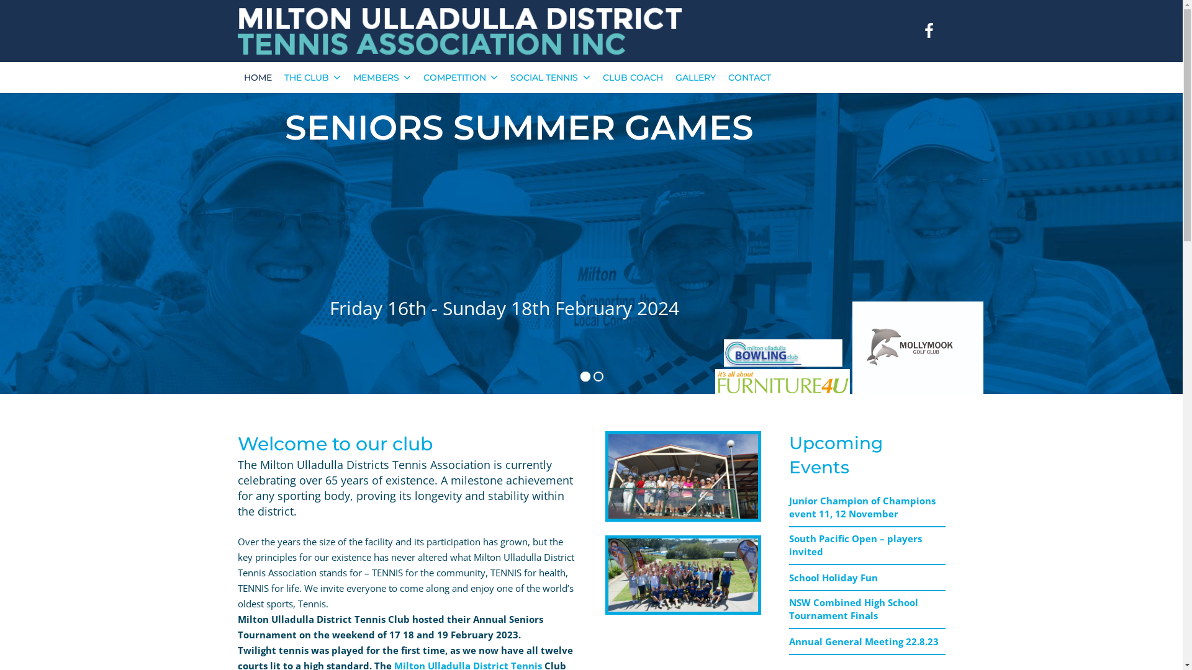  What do you see at coordinates (854, 609) in the screenshot?
I see `NSW Combined High School Tournament Finals` at bounding box center [854, 609].